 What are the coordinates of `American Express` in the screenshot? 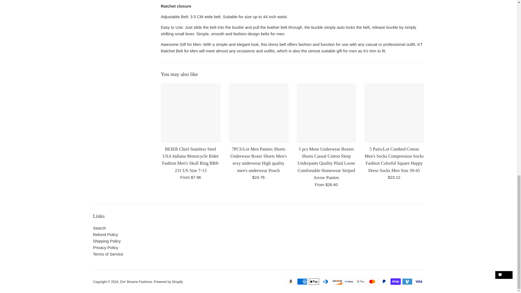 It's located at (302, 282).